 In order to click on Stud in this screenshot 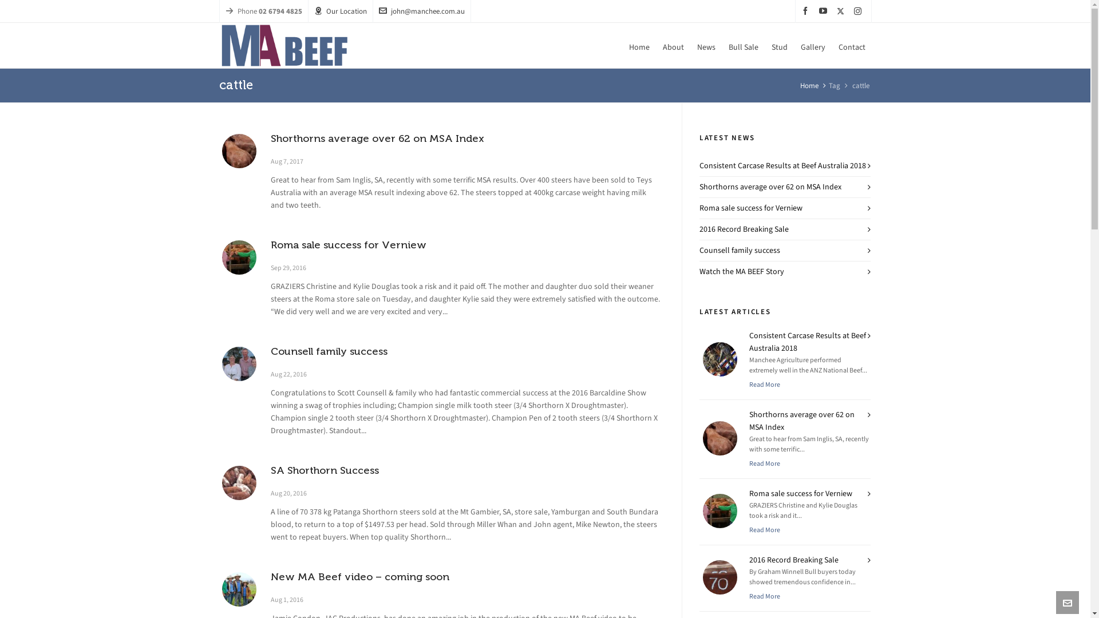, I will do `click(779, 46)`.